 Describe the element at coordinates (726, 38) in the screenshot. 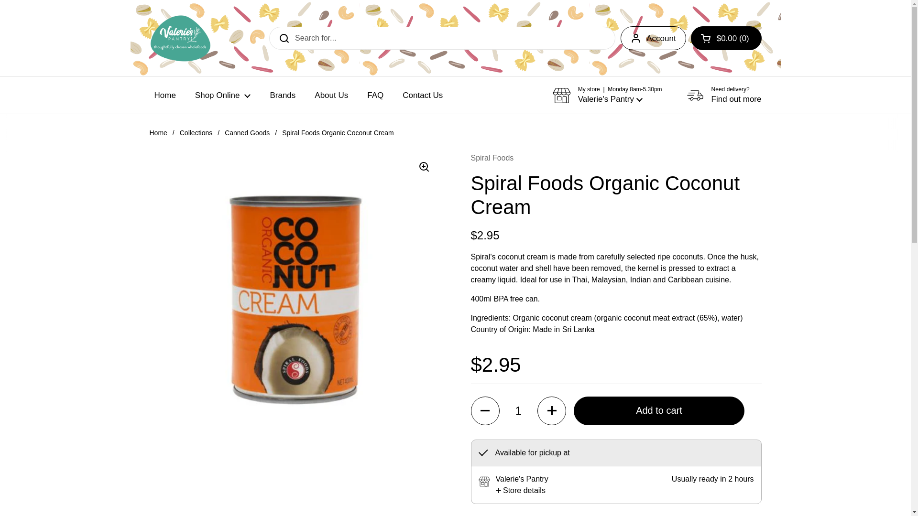

I see `Open cart` at that location.